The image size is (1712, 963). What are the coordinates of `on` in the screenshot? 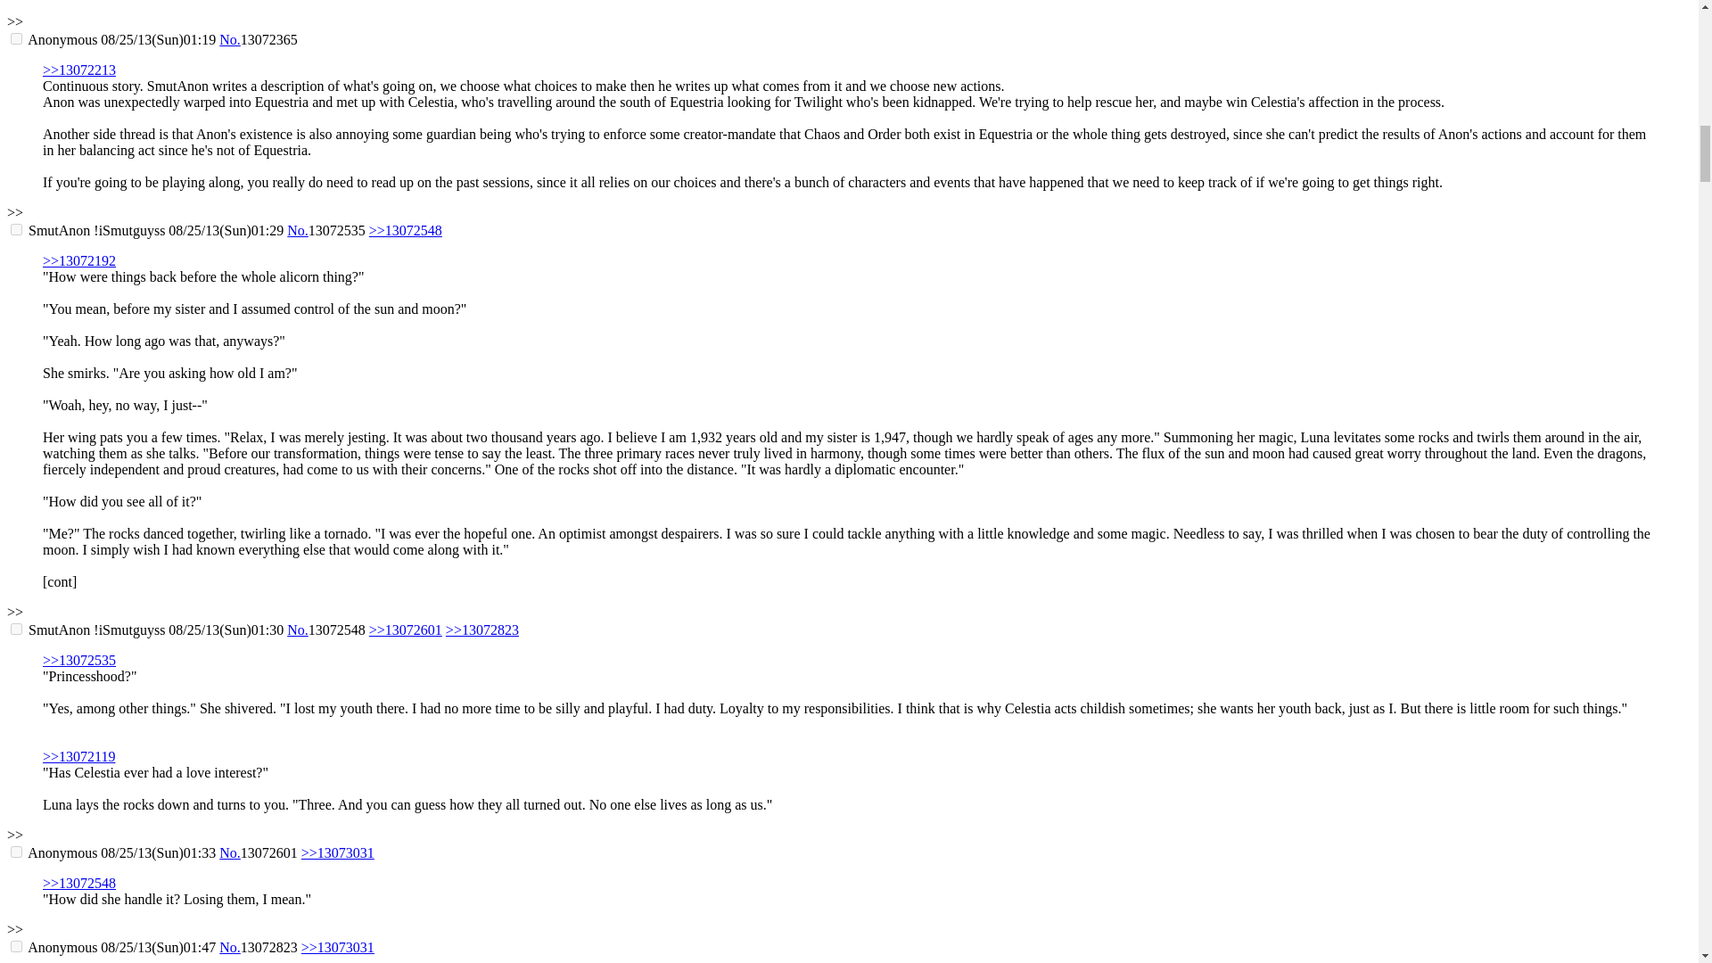 It's located at (16, 628).